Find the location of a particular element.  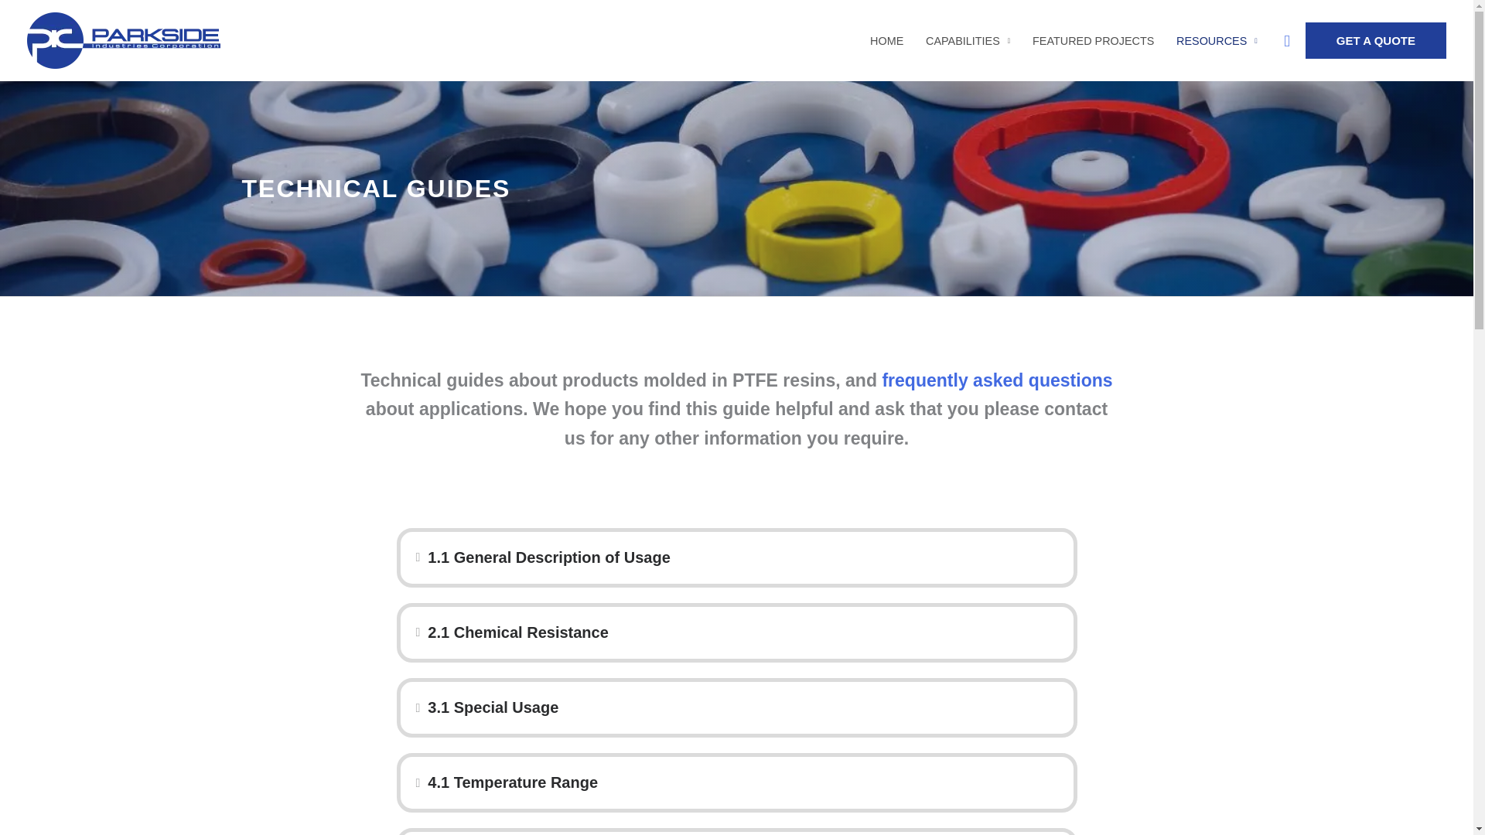

4.1 Temperature Range is located at coordinates (742, 782).